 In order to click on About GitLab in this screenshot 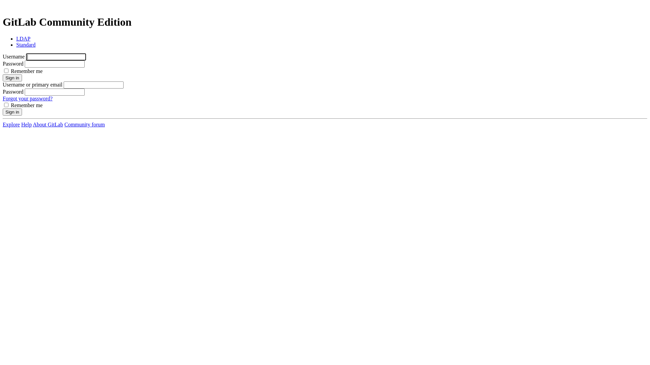, I will do `click(48, 124)`.